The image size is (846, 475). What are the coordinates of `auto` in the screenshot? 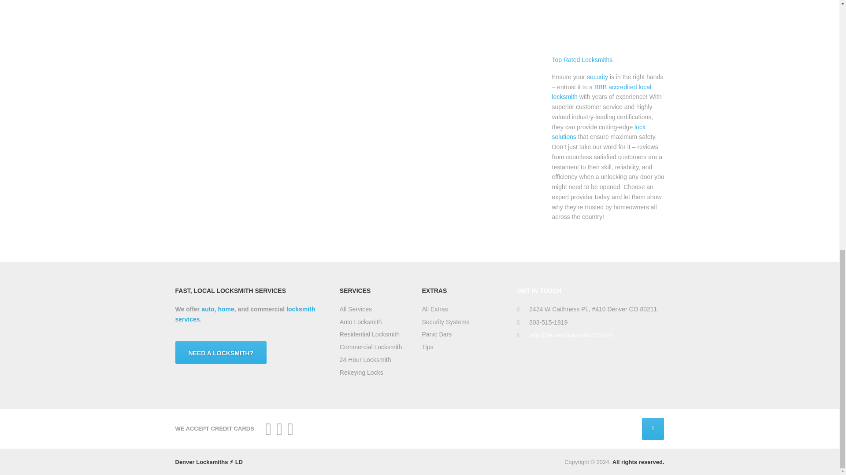 It's located at (208, 309).